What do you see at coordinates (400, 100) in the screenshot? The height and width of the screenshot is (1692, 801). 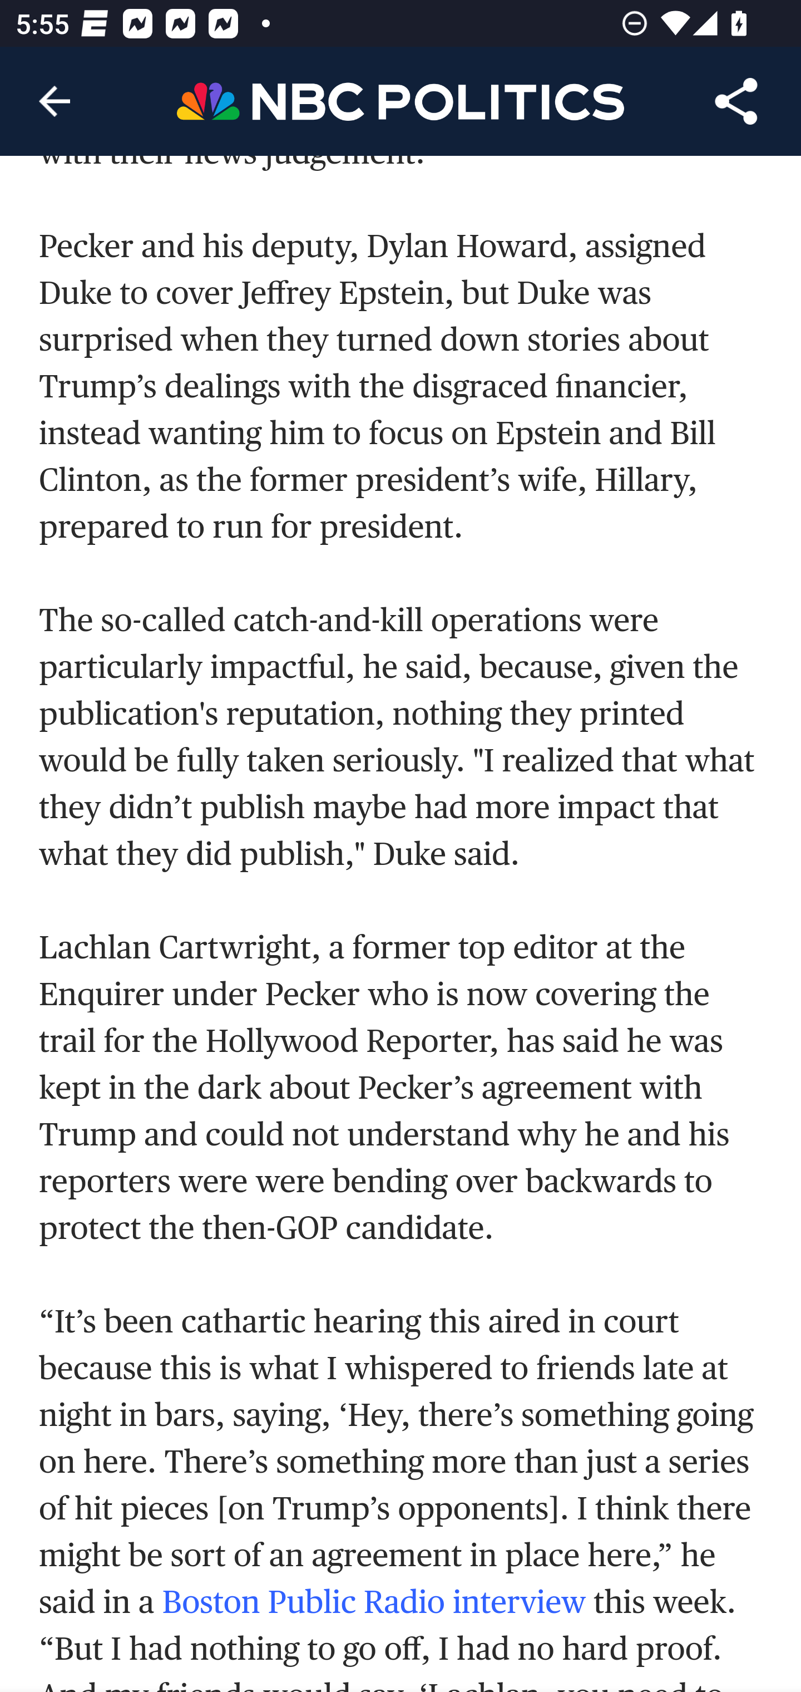 I see `Header, NBC Politics` at bounding box center [400, 100].